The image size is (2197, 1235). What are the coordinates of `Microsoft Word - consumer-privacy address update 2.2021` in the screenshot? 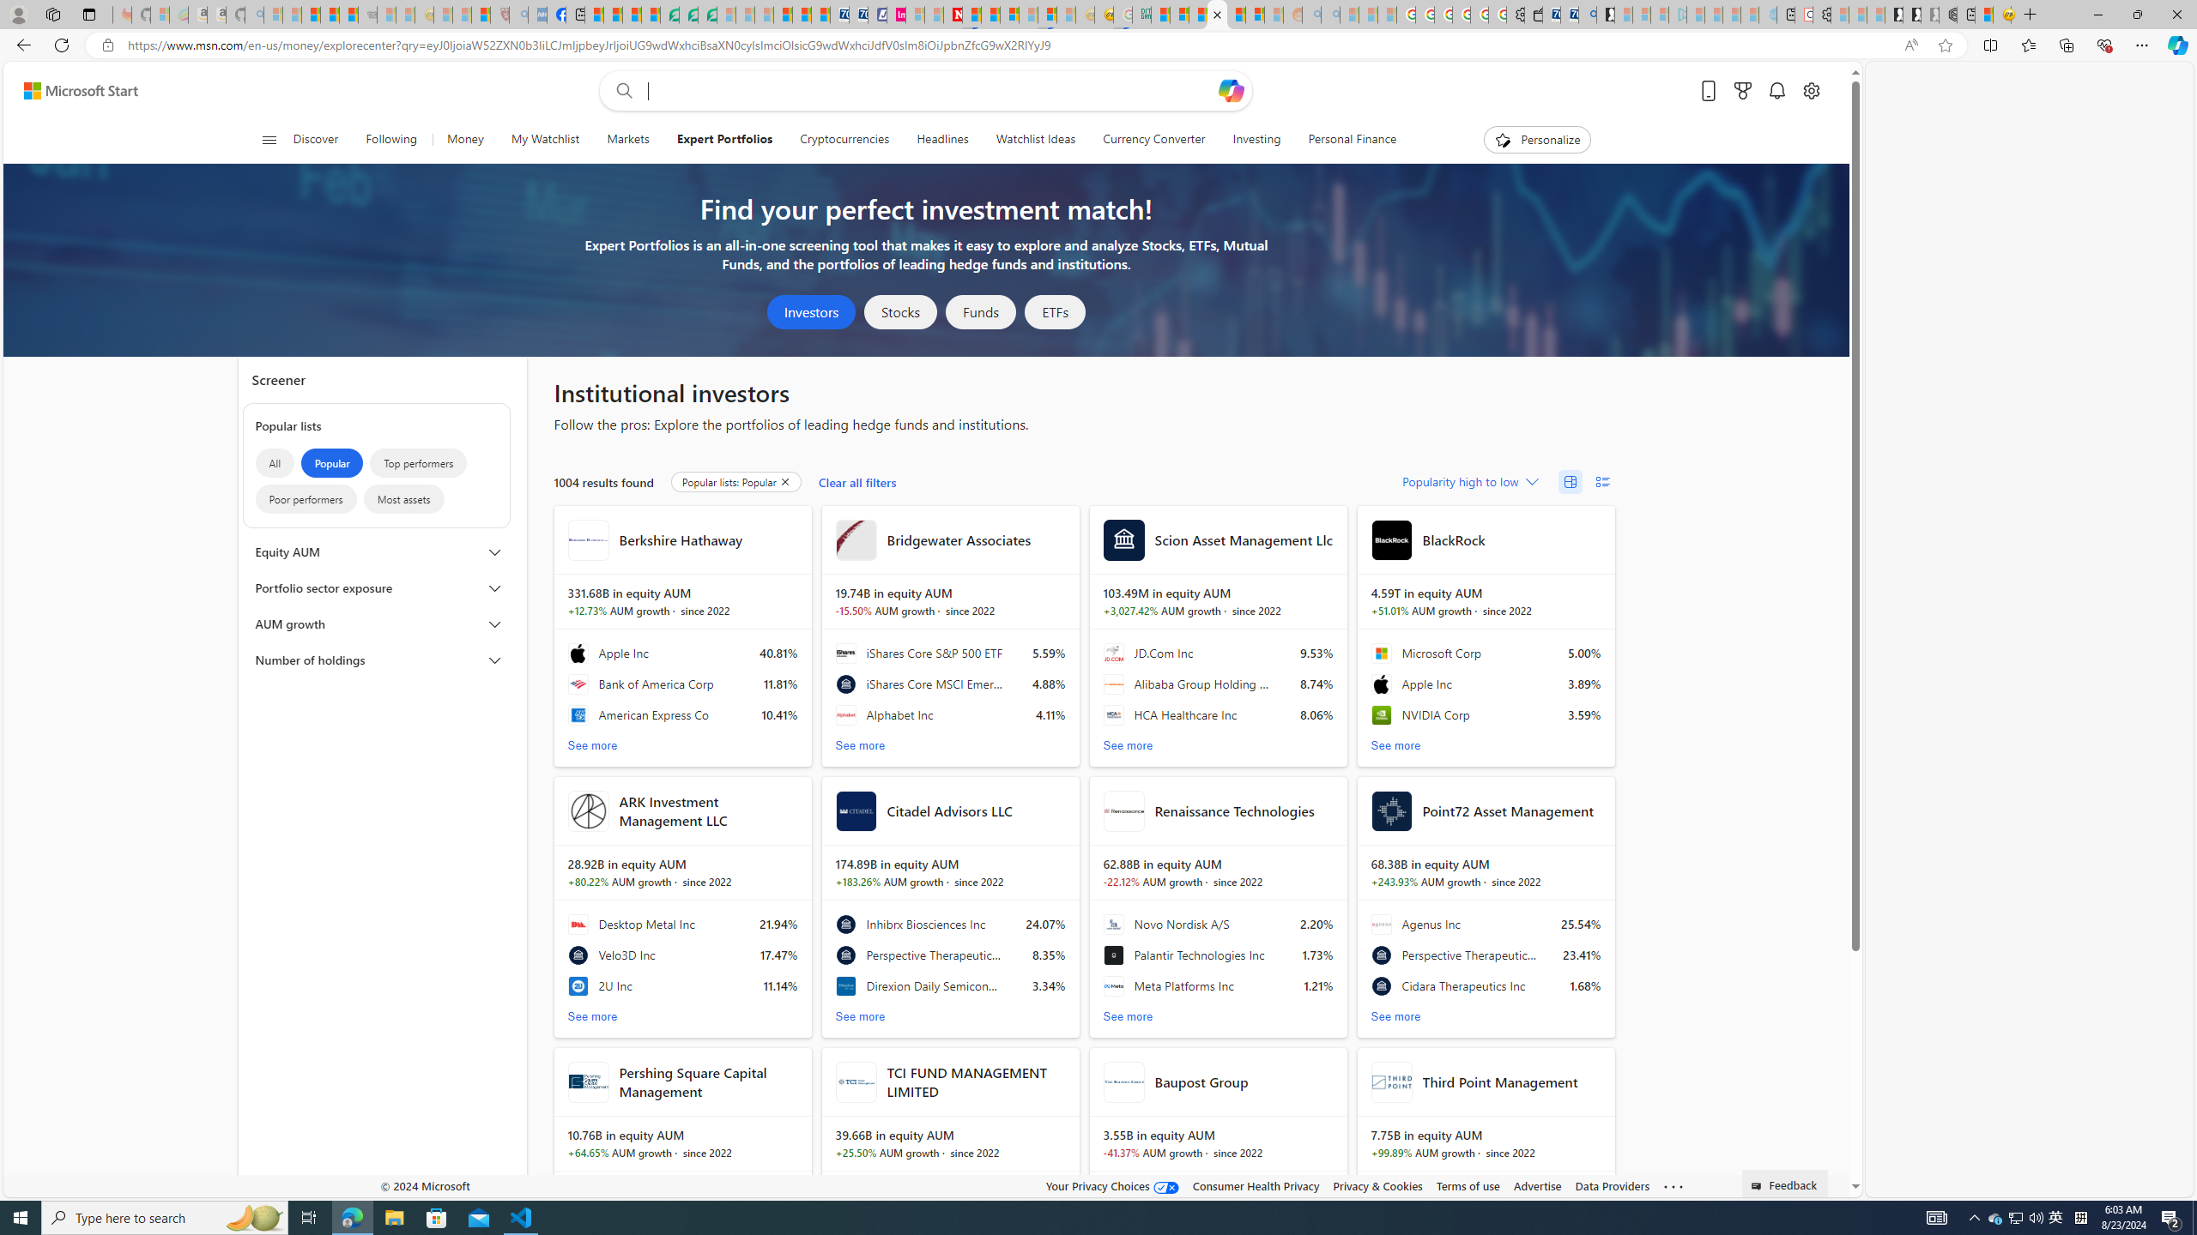 It's located at (707, 15).